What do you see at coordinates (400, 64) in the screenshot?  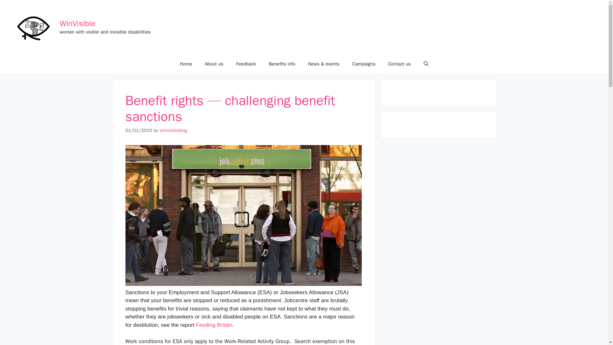 I see `Contact us` at bounding box center [400, 64].